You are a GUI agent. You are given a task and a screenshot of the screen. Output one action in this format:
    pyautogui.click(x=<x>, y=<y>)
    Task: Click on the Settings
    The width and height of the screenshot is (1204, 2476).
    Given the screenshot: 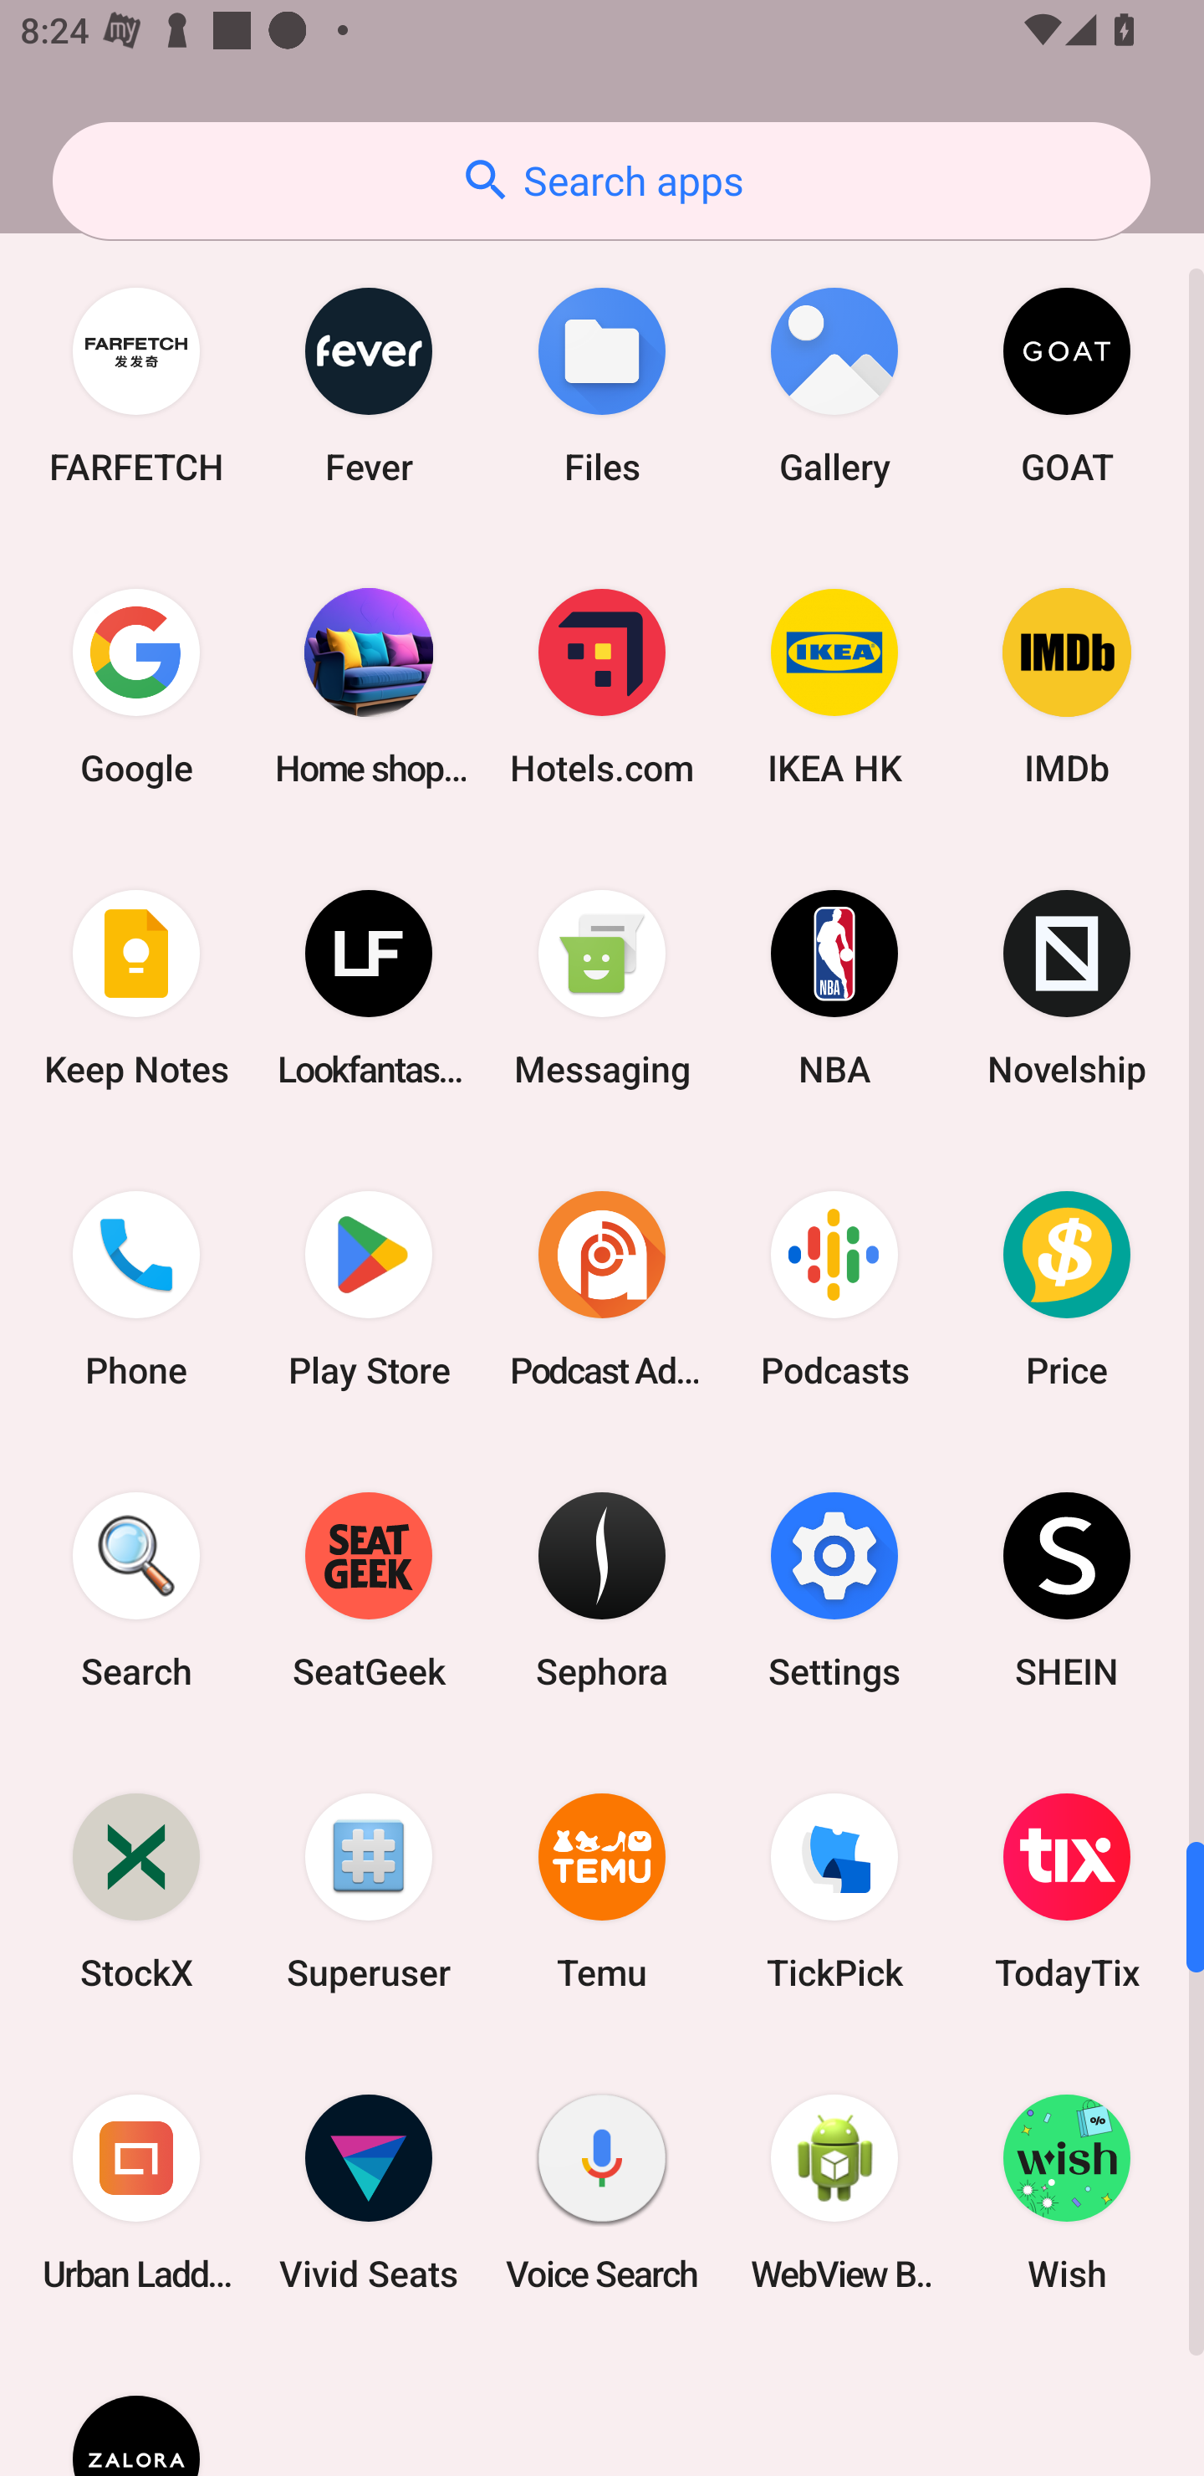 What is the action you would take?
    pyautogui.click(x=834, y=1589)
    